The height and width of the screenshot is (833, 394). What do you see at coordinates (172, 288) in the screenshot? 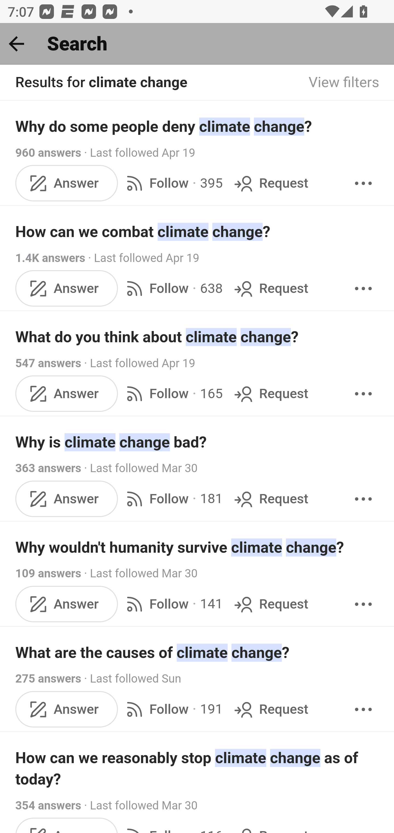
I see `Follow · 638` at bounding box center [172, 288].